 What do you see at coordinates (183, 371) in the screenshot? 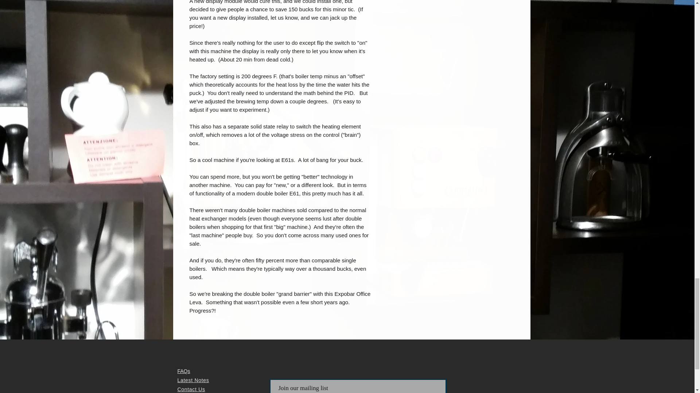
I see `FAQs` at bounding box center [183, 371].